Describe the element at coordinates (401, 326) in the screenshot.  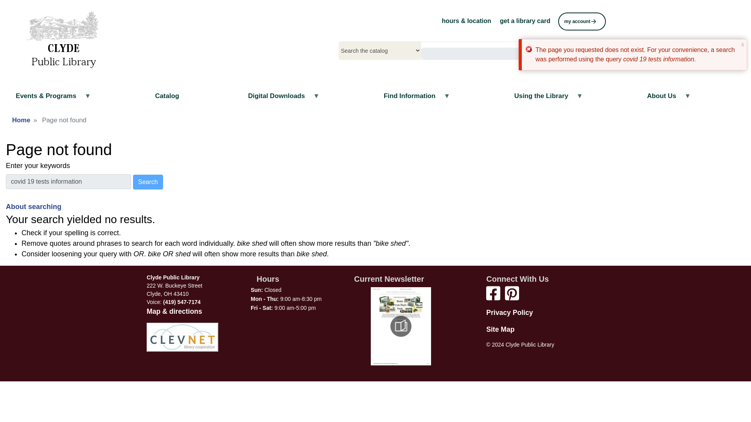
I see `View Publication` at that location.